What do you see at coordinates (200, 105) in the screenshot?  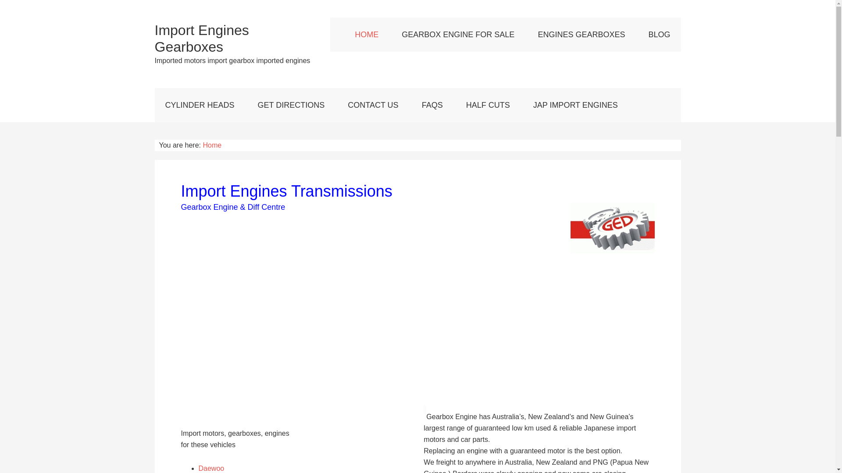 I see `CYLINDER HEADS` at bounding box center [200, 105].